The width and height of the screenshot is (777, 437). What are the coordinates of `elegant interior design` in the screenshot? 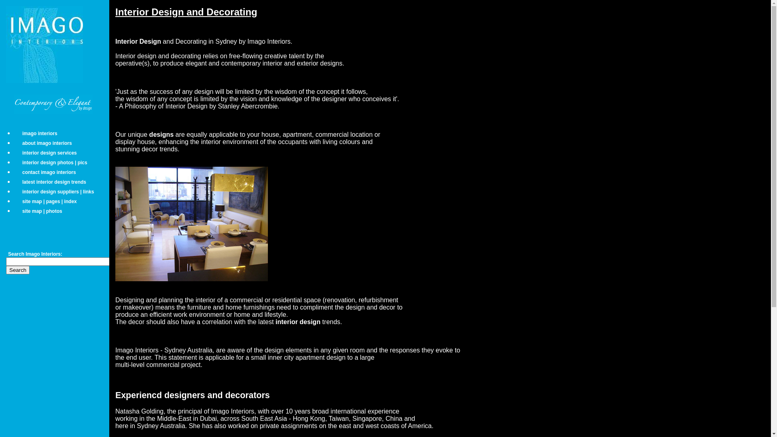 It's located at (192, 224).